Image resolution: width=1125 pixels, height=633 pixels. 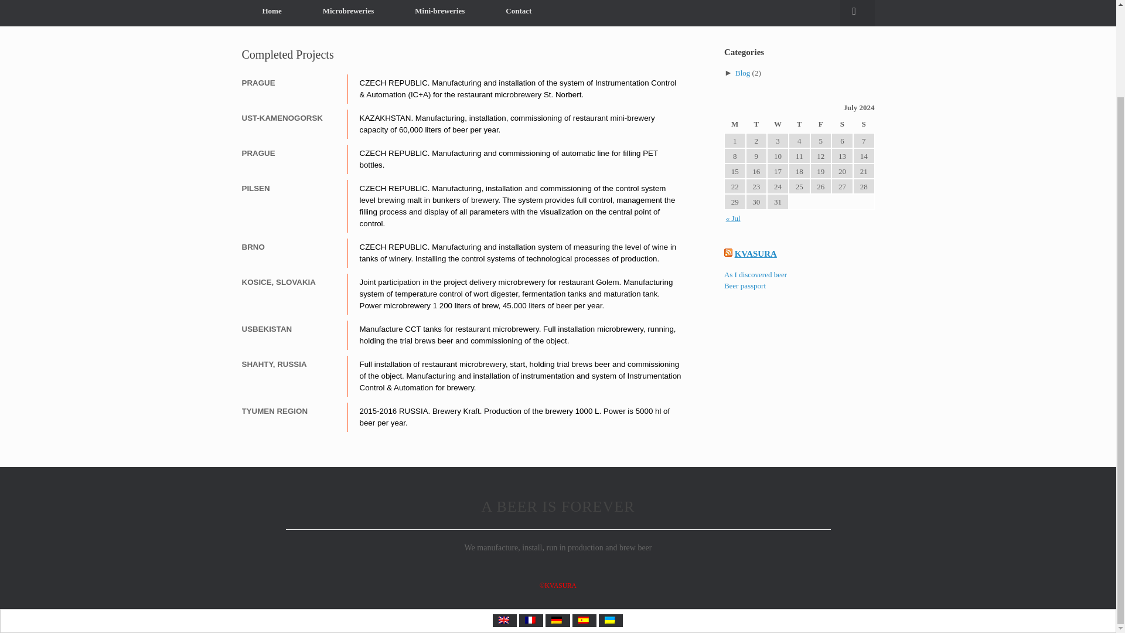 What do you see at coordinates (439, 13) in the screenshot?
I see `Mini-breweries` at bounding box center [439, 13].